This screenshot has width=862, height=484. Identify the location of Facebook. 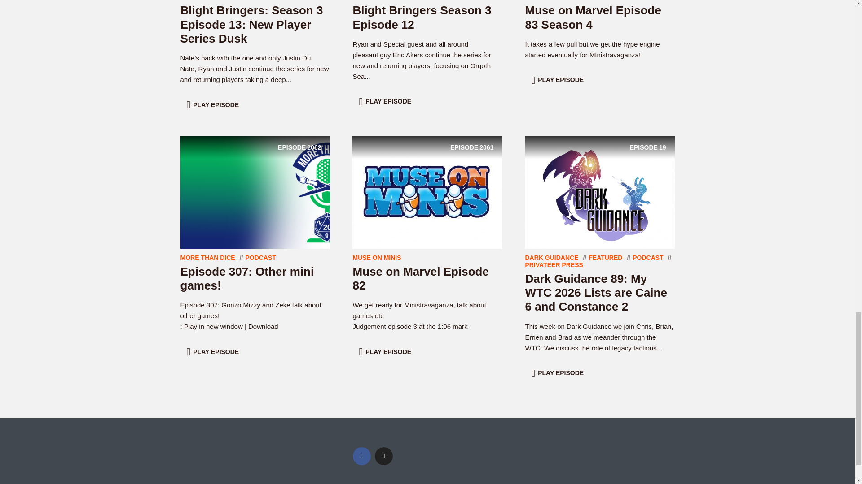
(361, 456).